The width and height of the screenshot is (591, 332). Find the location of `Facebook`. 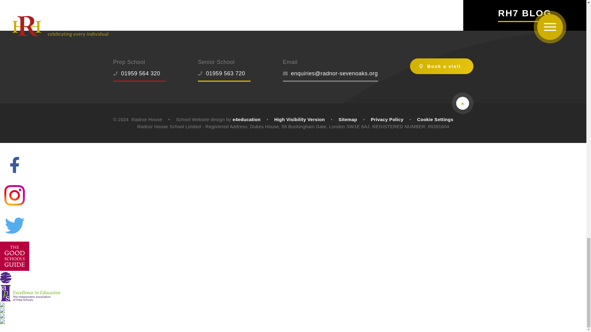

Facebook is located at coordinates (14, 165).